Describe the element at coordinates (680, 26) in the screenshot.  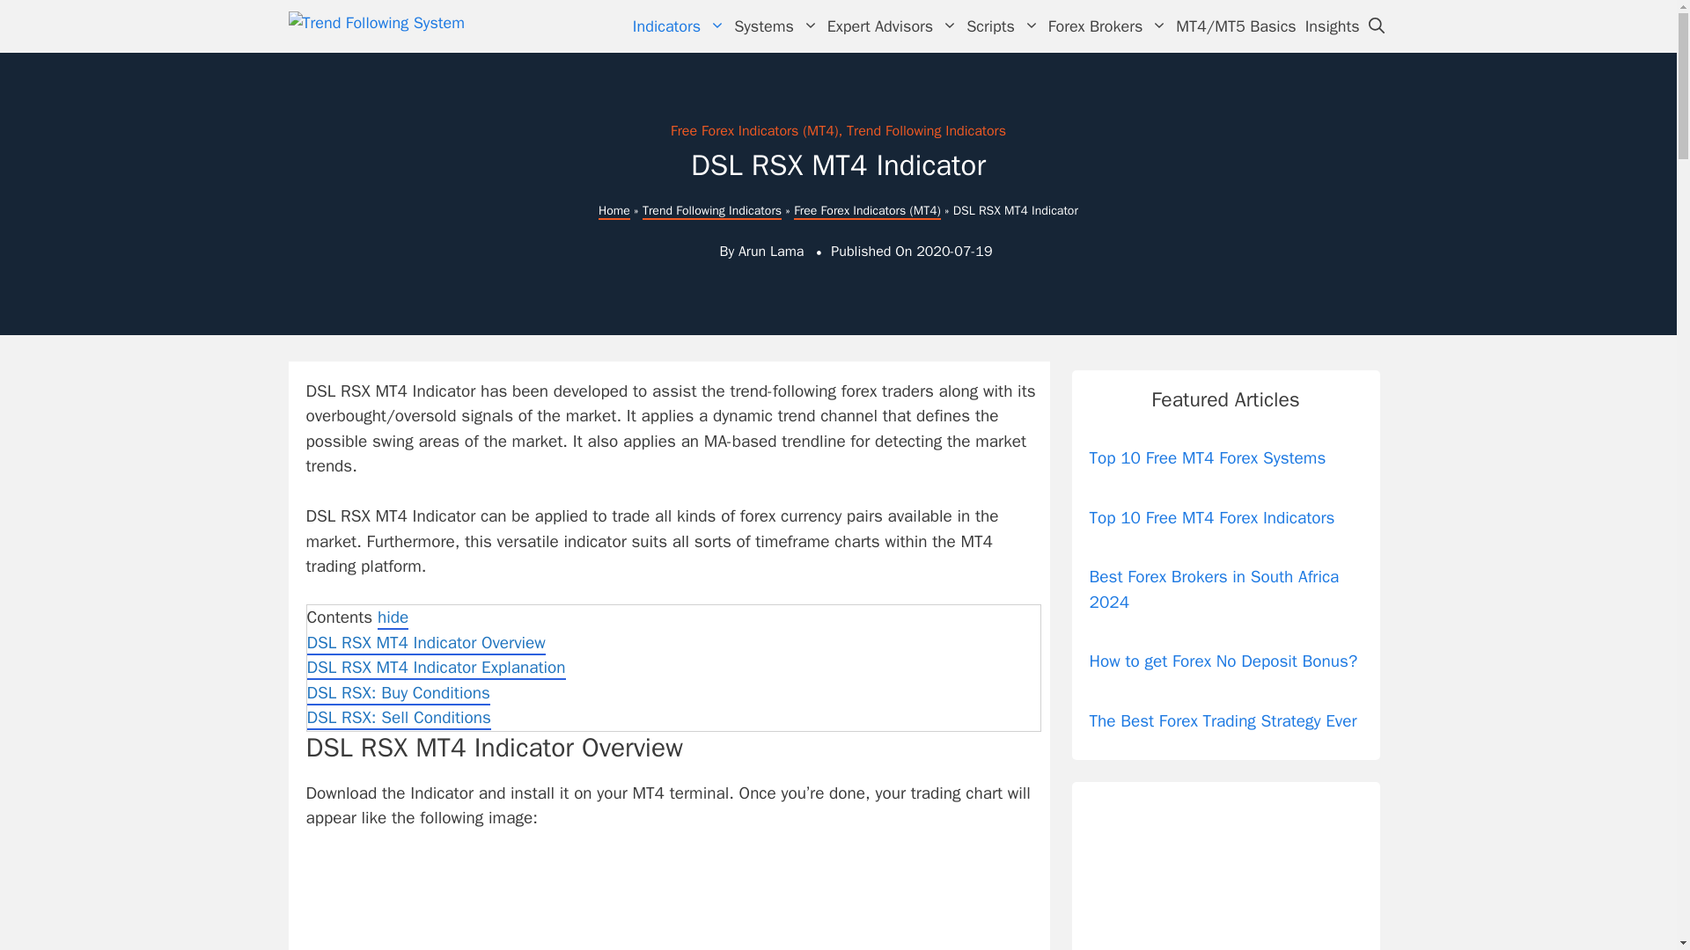
I see `Indicators` at that location.